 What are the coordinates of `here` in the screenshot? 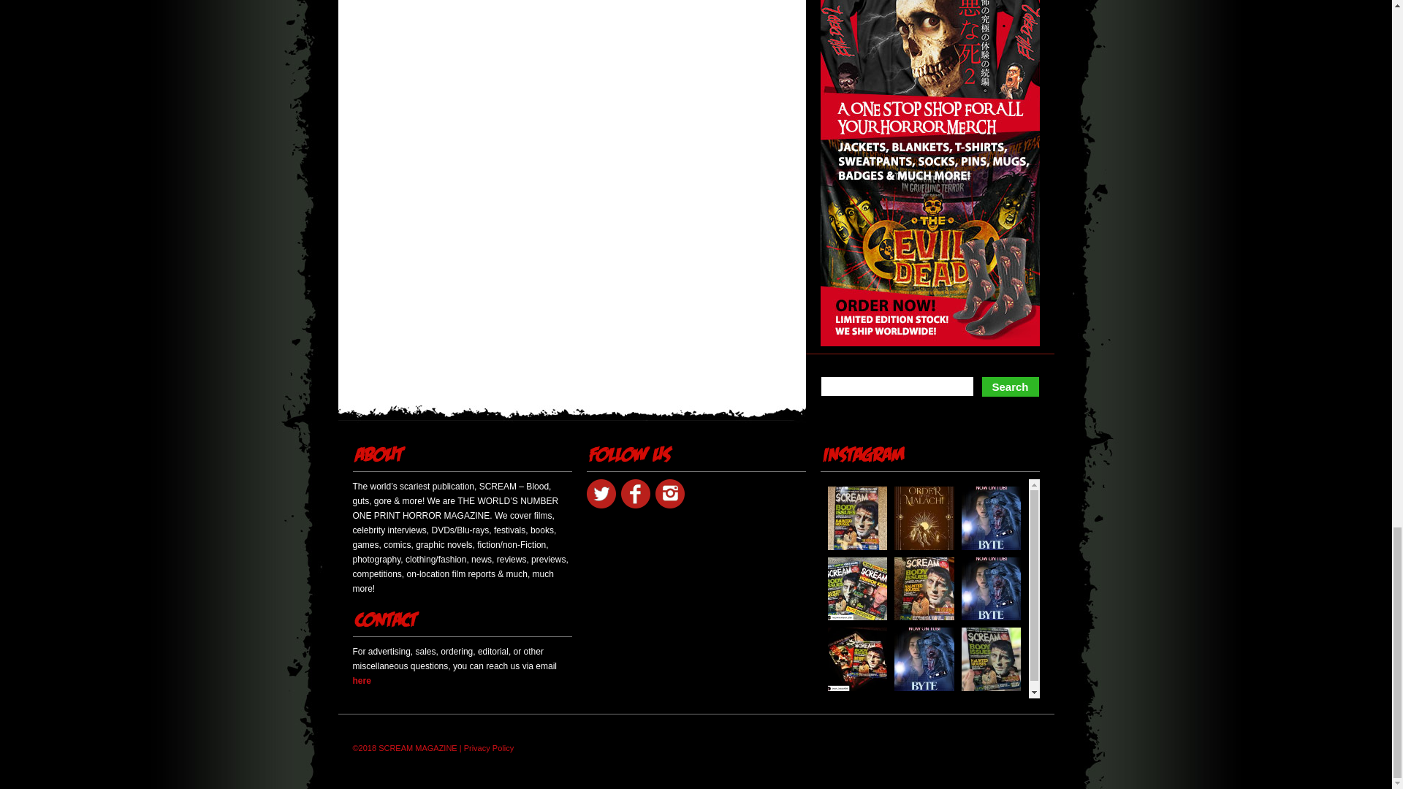 It's located at (361, 680).